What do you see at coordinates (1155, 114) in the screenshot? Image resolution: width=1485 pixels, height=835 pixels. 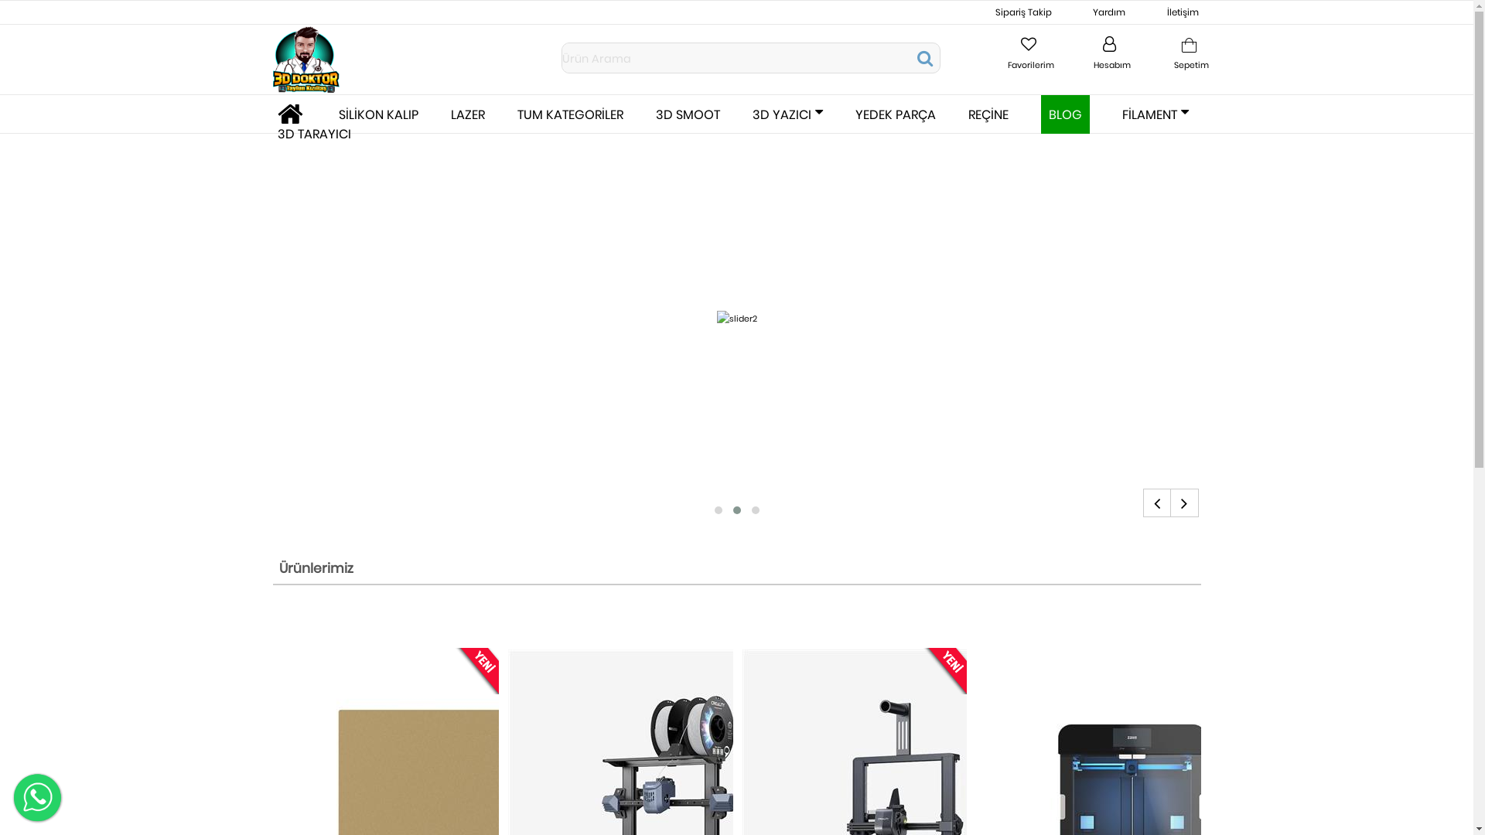 I see `FILAMENT` at bounding box center [1155, 114].